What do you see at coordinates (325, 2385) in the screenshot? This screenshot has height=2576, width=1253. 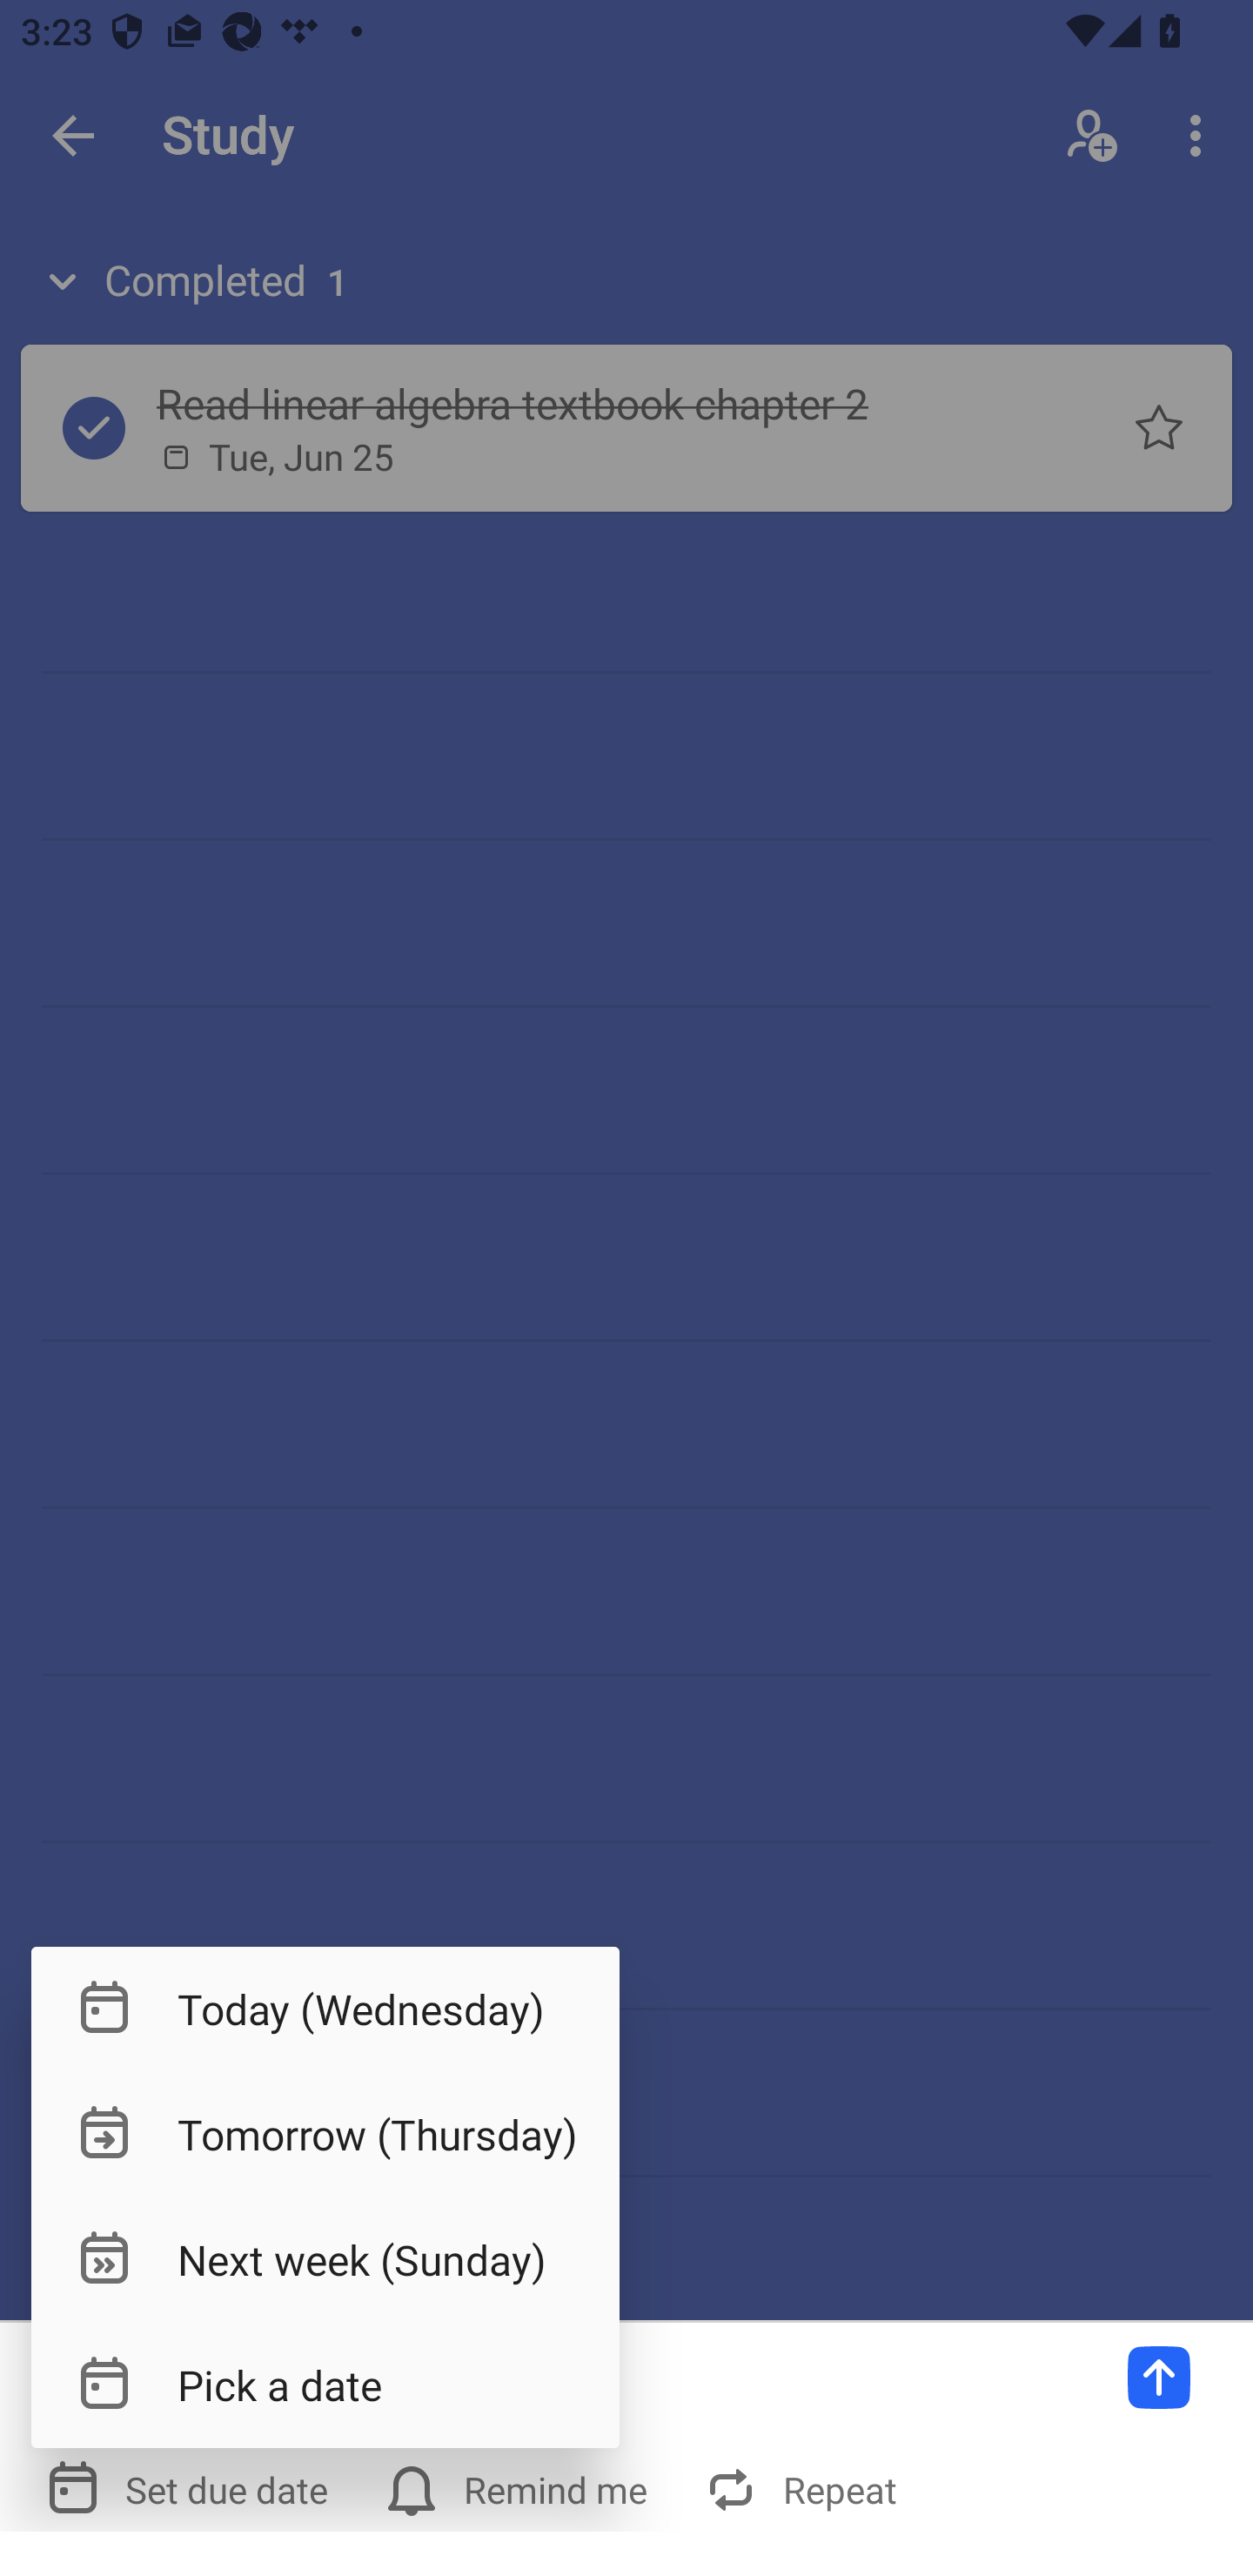 I see `Pick a date4 in 4 Pick a date` at bounding box center [325, 2385].